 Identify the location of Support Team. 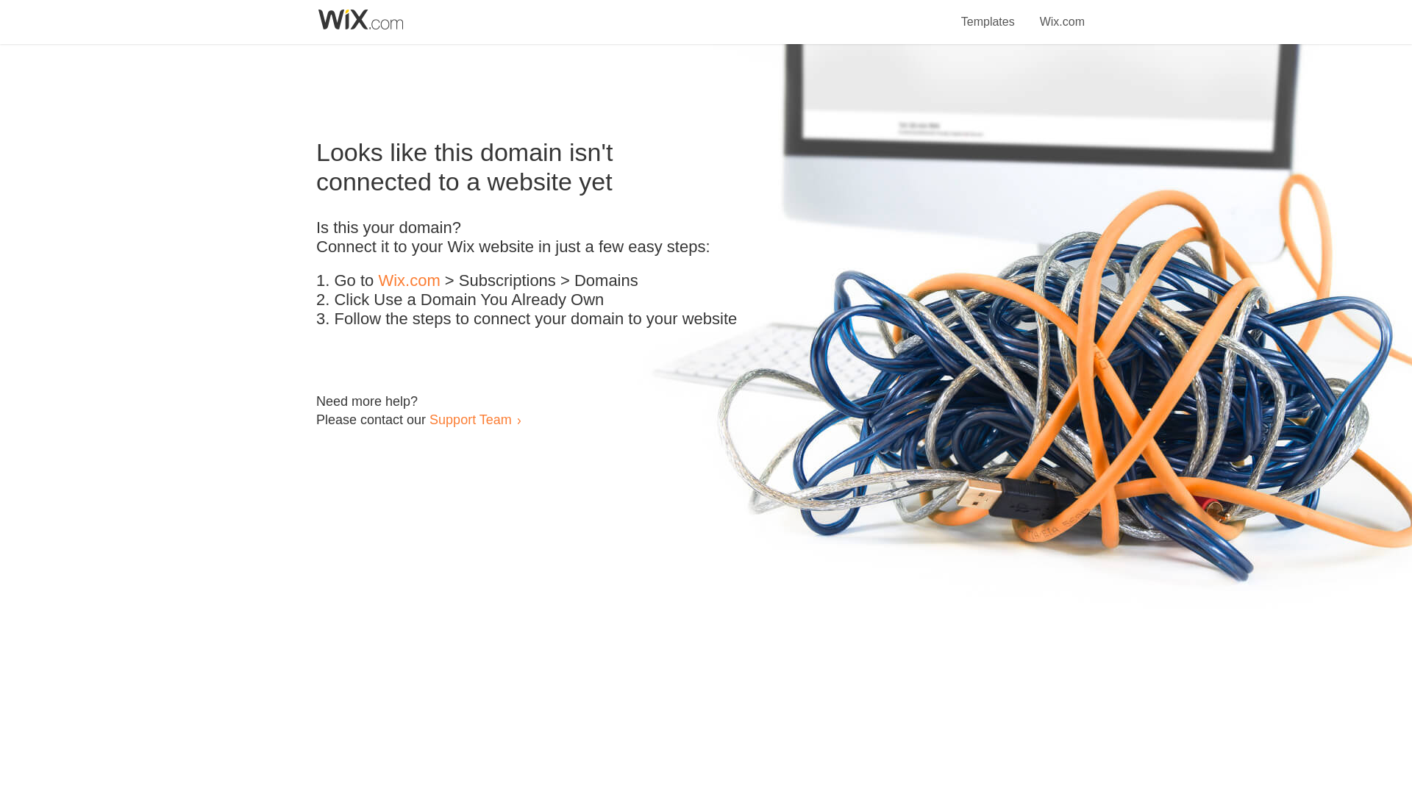
(470, 419).